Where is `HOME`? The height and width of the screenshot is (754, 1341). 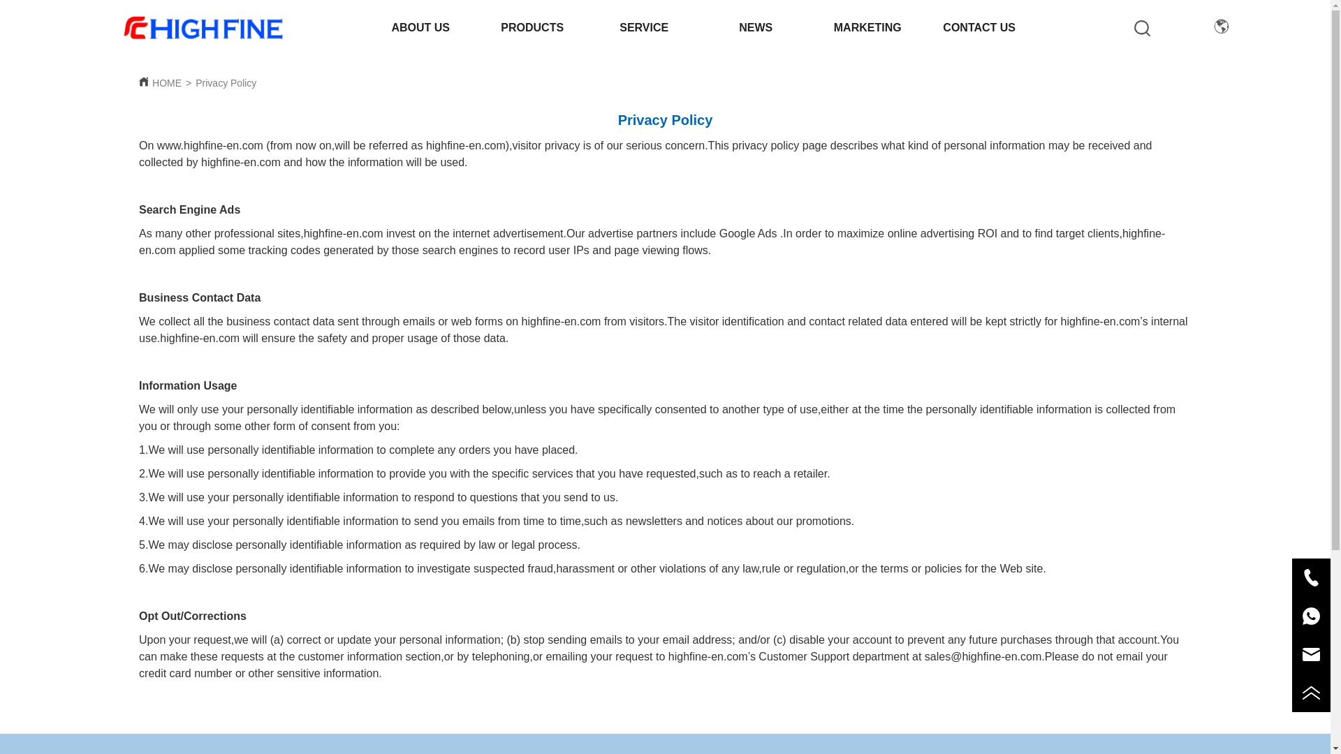
HOME is located at coordinates (166, 83).